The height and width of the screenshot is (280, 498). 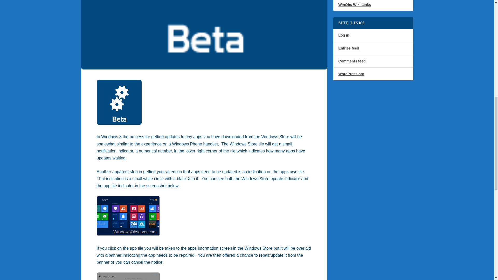 I want to click on windows8appneedsrepairednotification, so click(x=128, y=276).